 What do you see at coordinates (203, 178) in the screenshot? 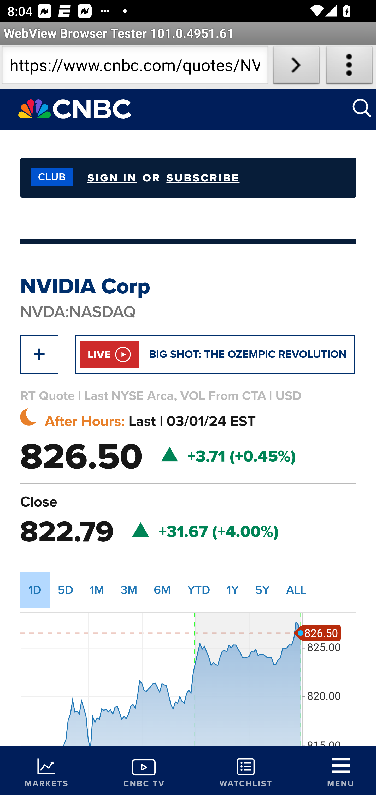
I see `SUBSCRIBE` at bounding box center [203, 178].